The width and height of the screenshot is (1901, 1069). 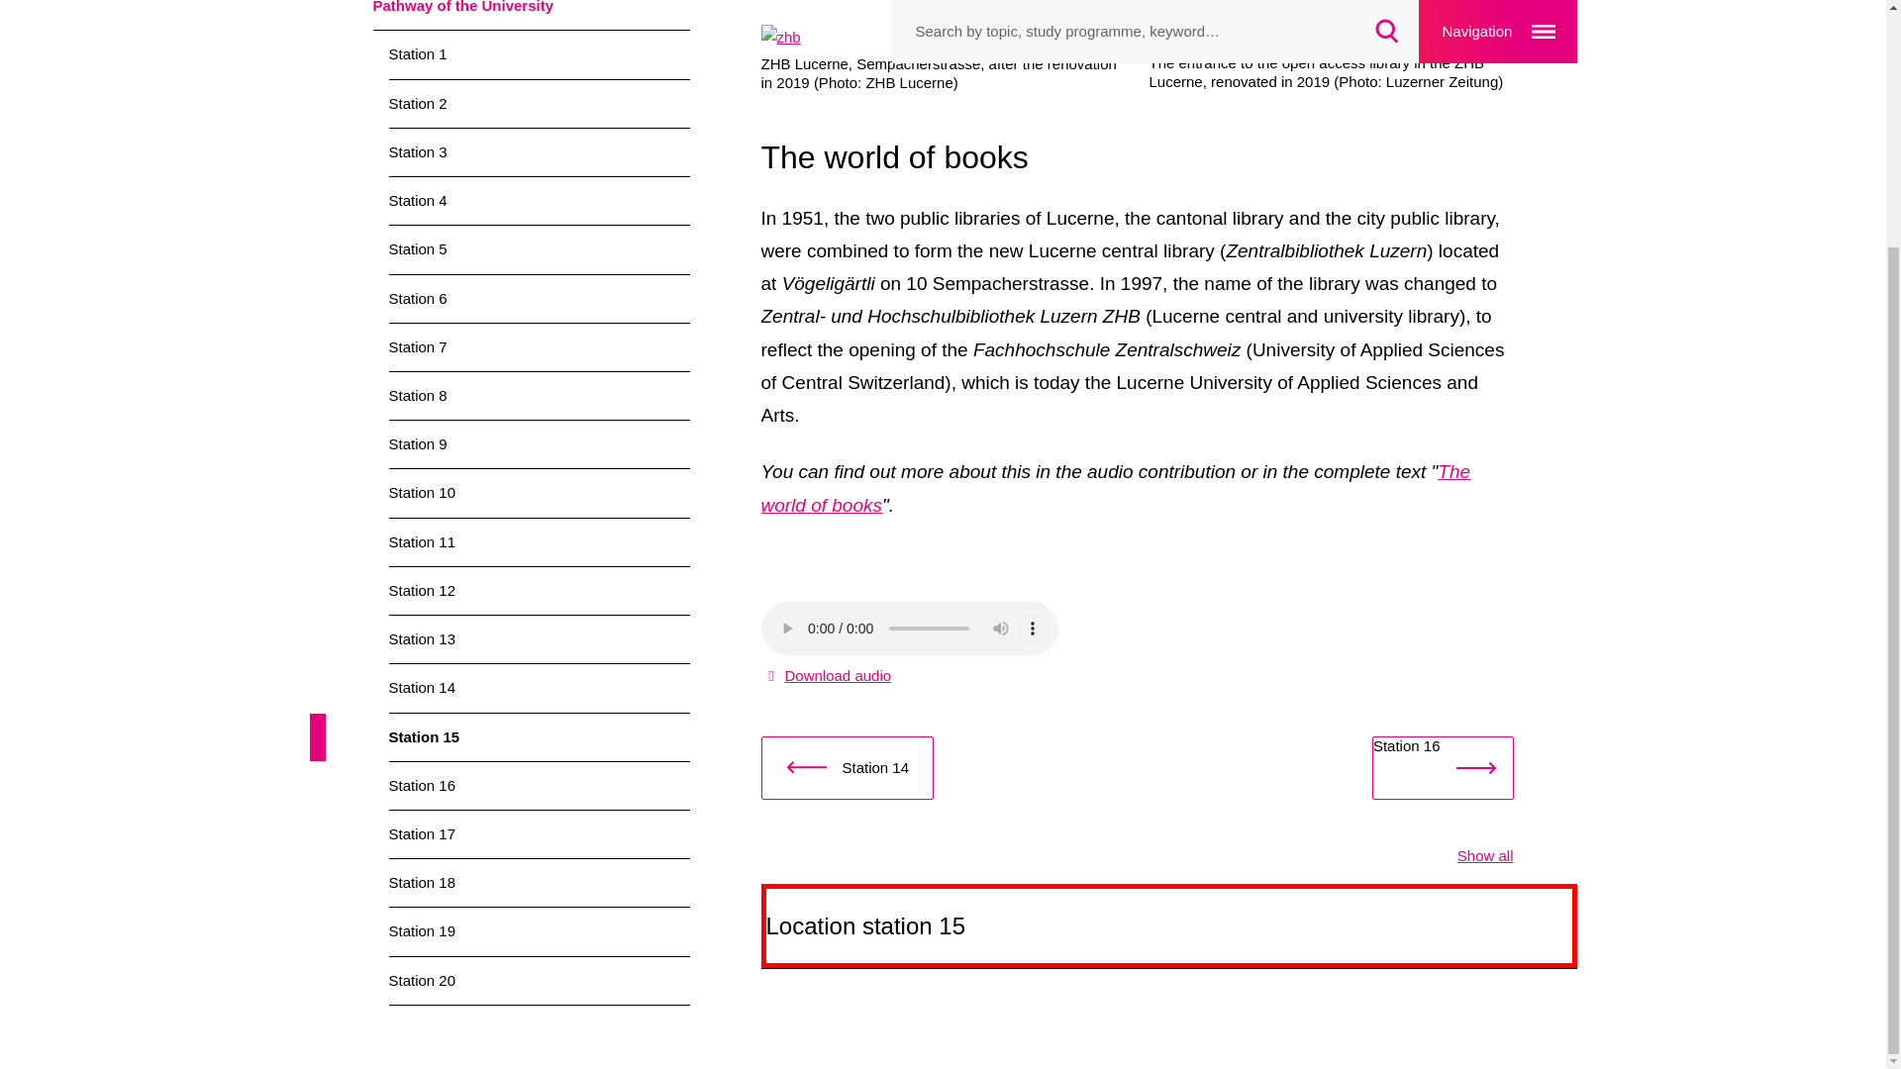 I want to click on Station 5, so click(x=538, y=249).